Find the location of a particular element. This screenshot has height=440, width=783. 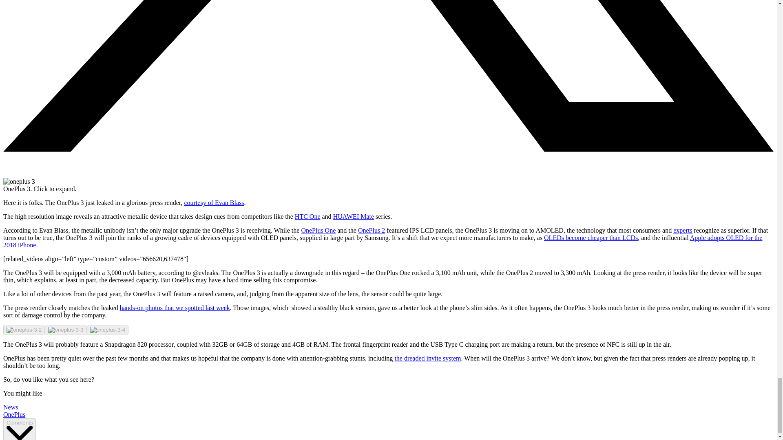

courtesy of Evan Blass is located at coordinates (214, 203).